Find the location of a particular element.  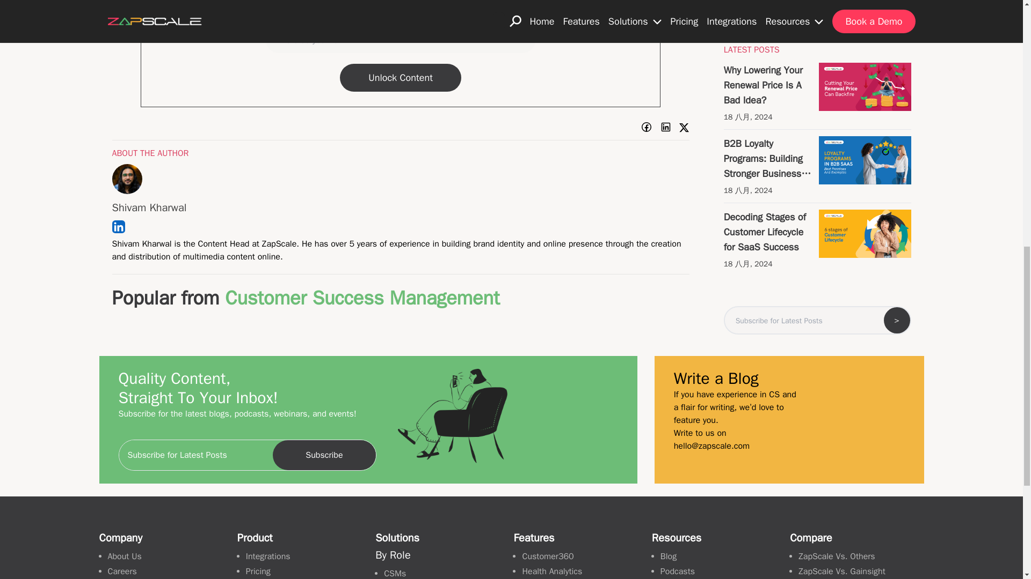

Unlock Content is located at coordinates (401, 77).